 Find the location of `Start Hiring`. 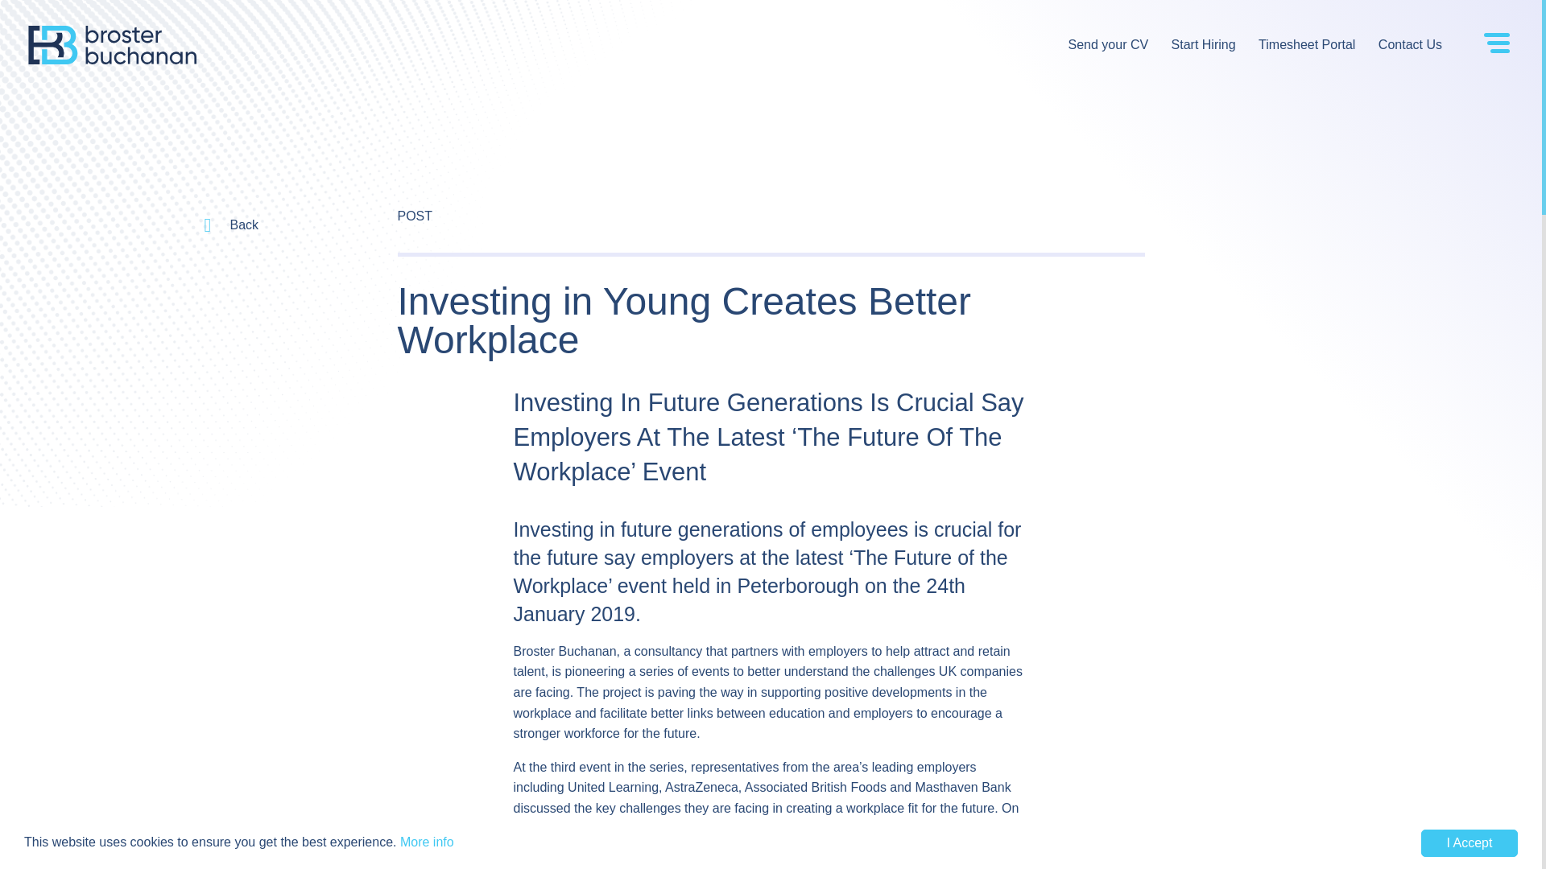

Start Hiring is located at coordinates (1204, 45).